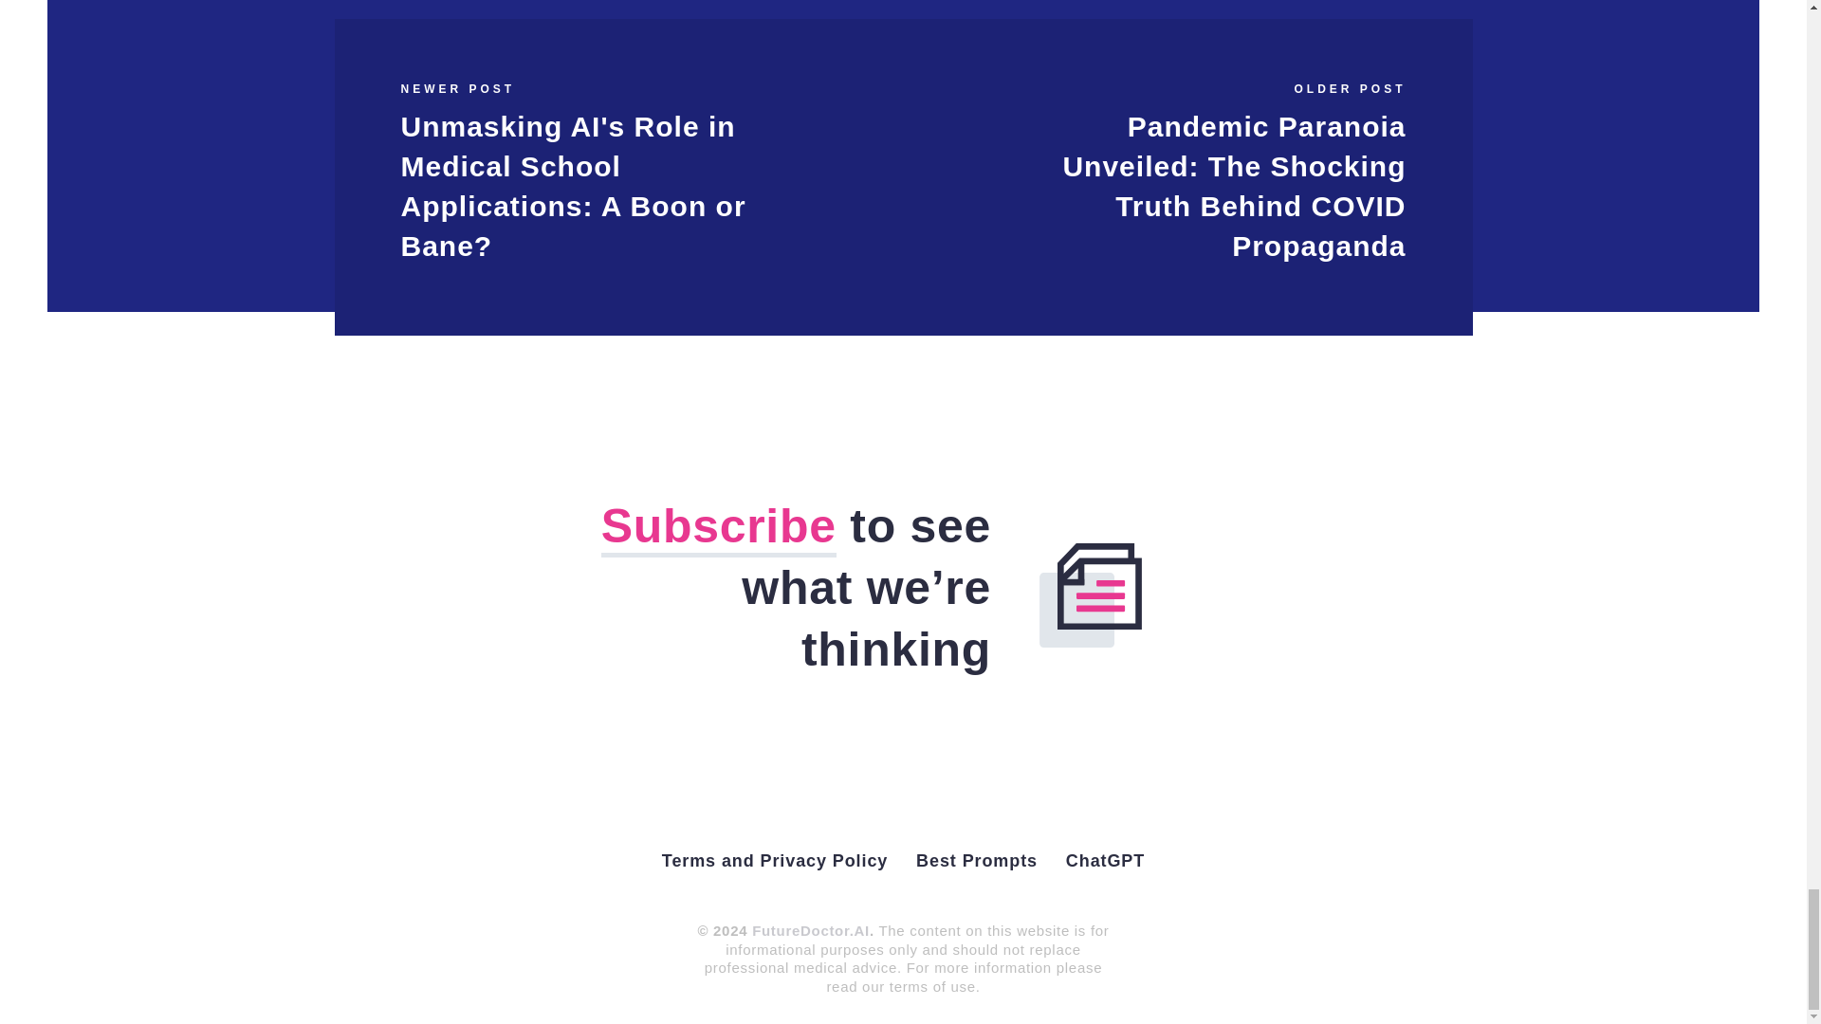 This screenshot has height=1024, width=1821. Describe the element at coordinates (1105, 861) in the screenshot. I see `ChatGPT` at that location.